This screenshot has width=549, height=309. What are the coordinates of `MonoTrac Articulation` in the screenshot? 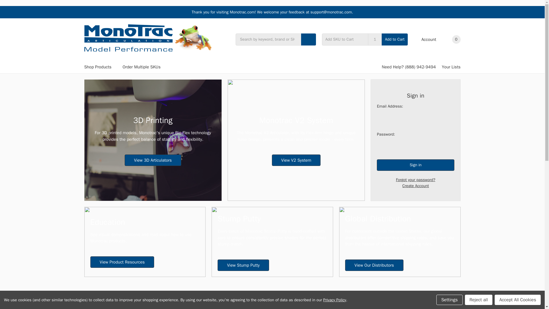 It's located at (148, 38).